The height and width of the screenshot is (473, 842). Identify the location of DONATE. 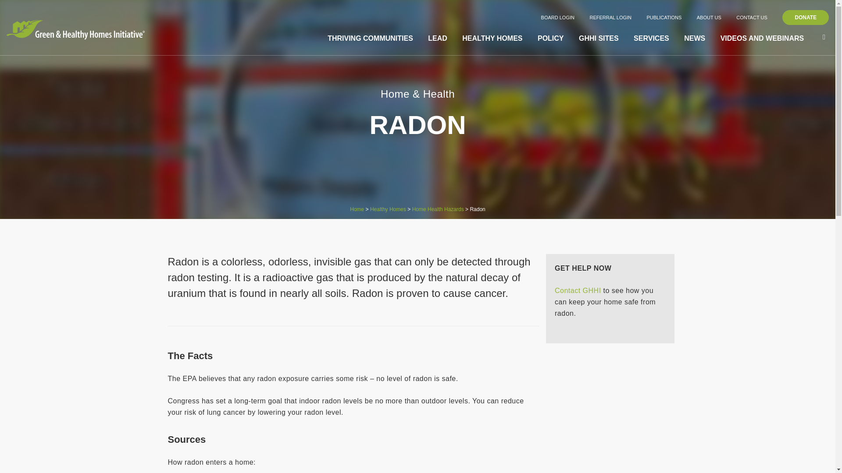
(805, 18).